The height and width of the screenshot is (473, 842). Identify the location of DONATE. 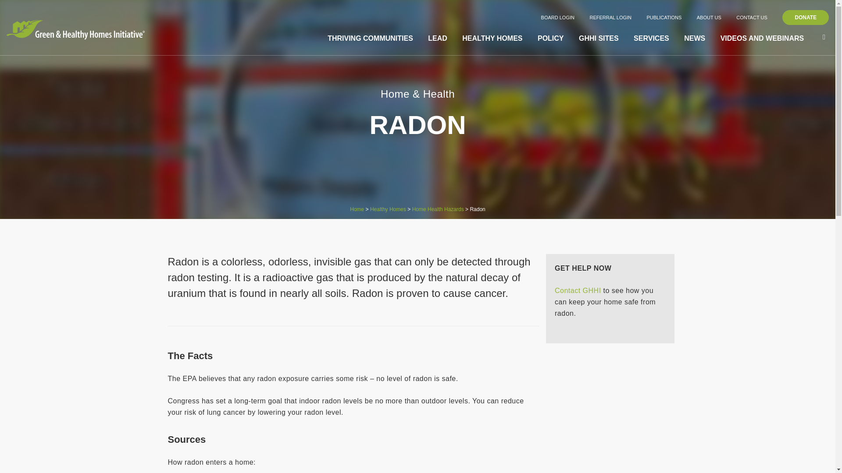
(805, 18).